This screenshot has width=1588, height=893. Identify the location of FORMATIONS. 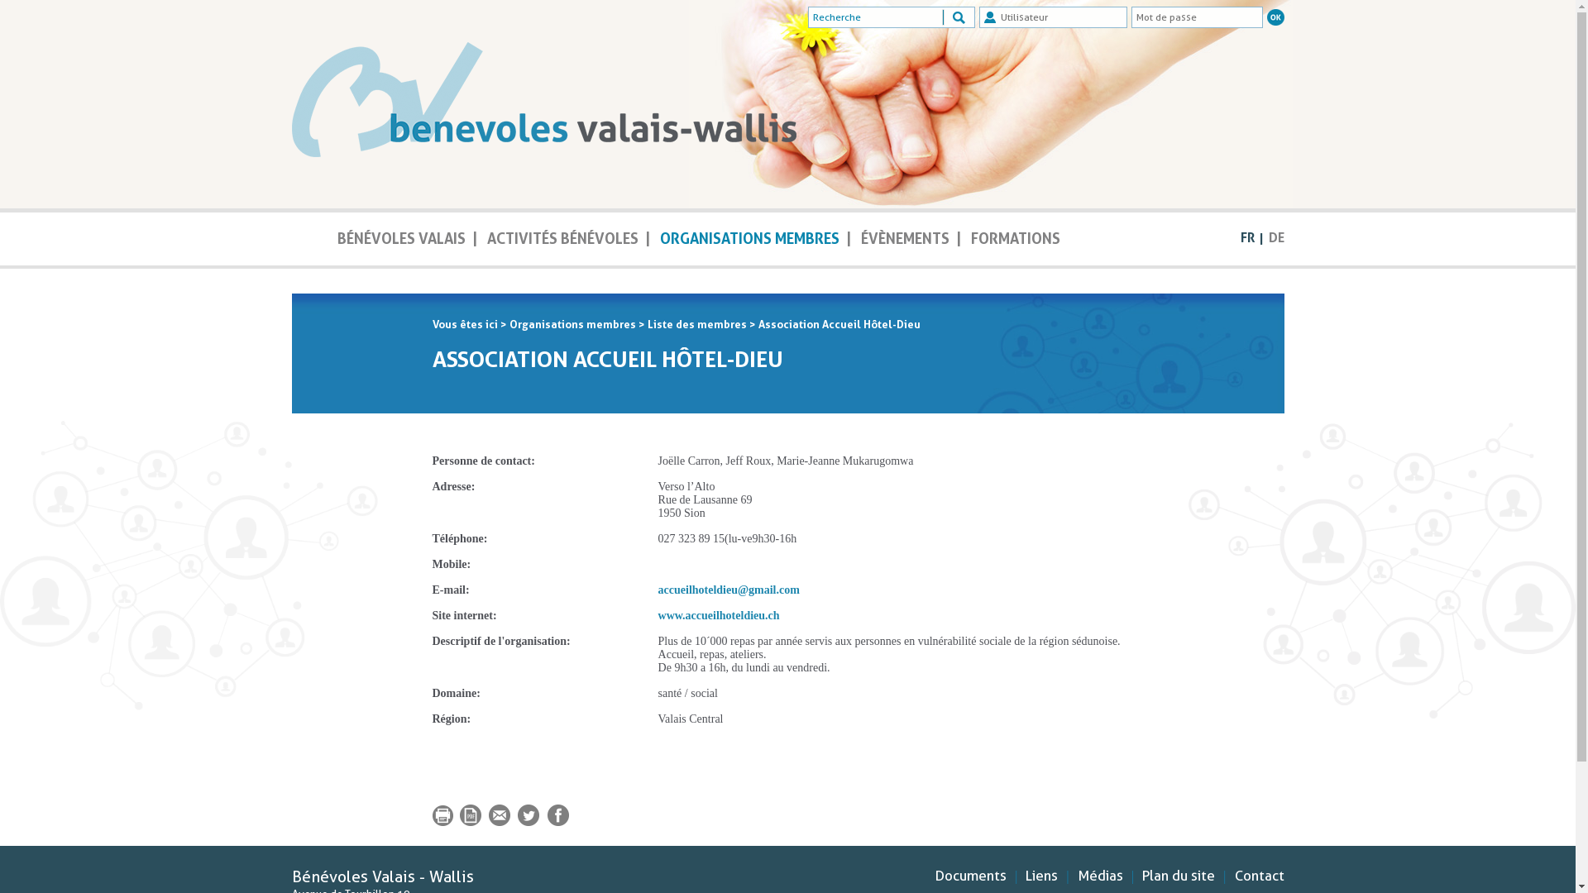
(1016, 241).